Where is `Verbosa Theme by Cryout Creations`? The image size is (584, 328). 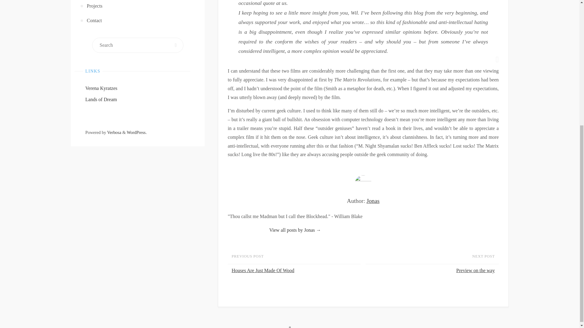 Verbosa Theme by Cryout Creations is located at coordinates (114, 132).